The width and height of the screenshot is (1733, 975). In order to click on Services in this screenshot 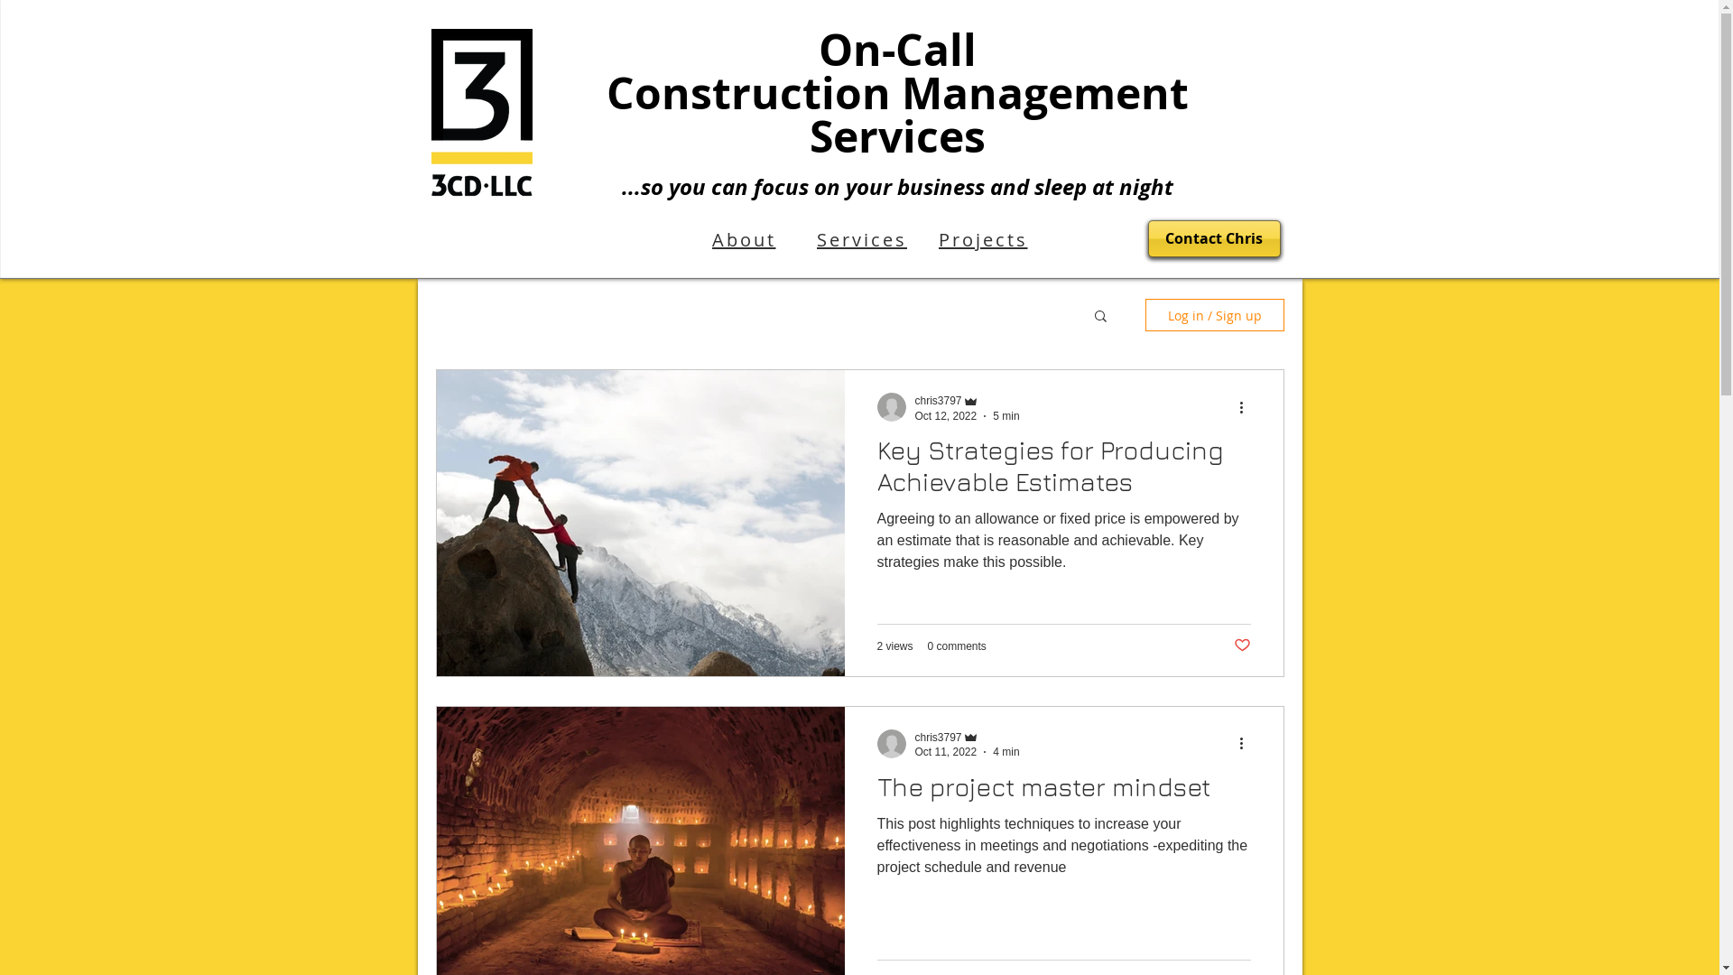, I will do `click(863, 239)`.